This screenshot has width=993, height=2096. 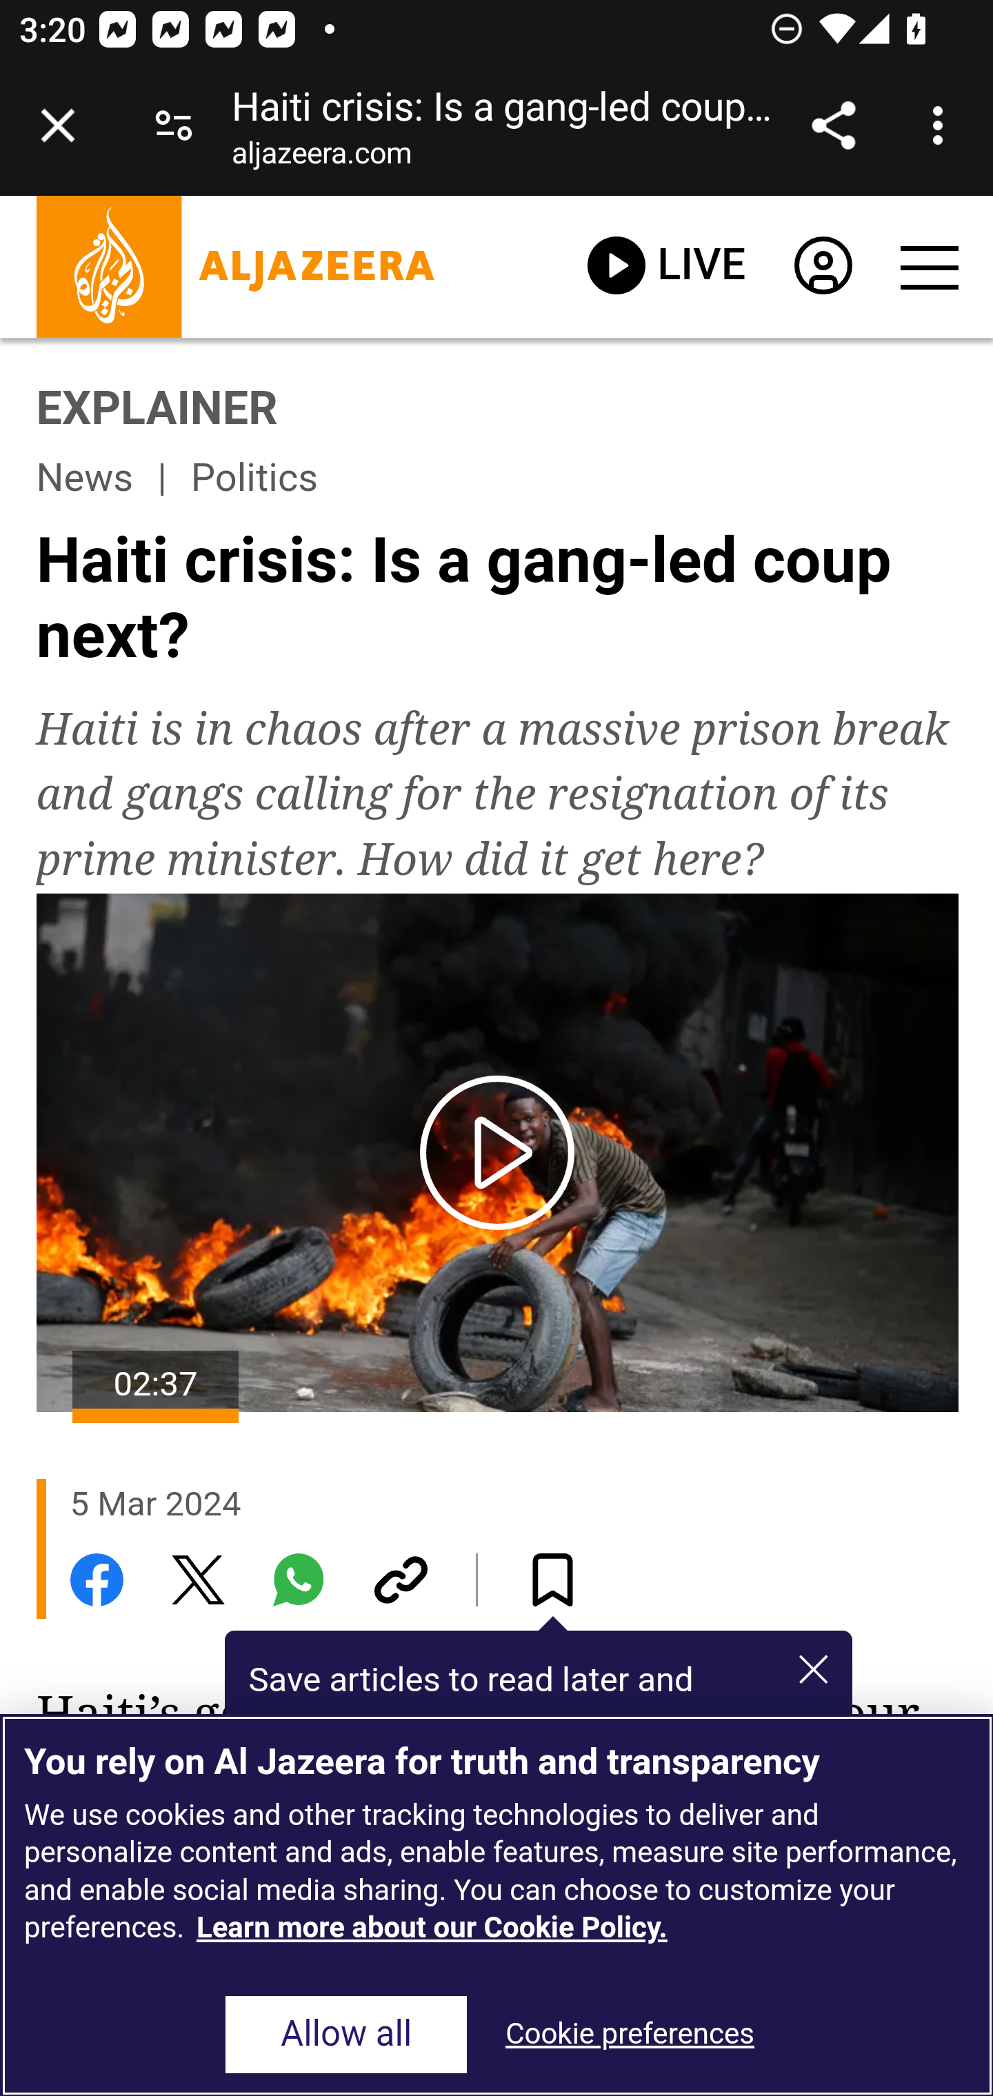 I want to click on Share link address, so click(x=833, y=125).